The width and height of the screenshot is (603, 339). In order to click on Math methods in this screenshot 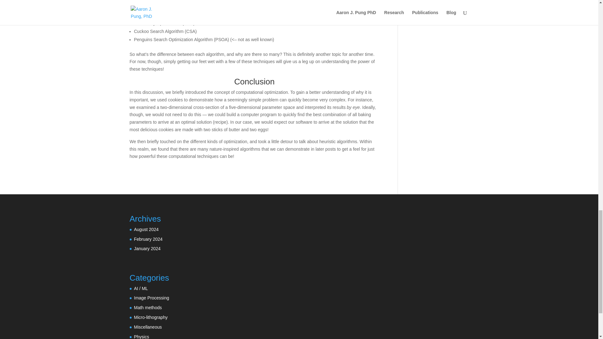, I will do `click(148, 308)`.